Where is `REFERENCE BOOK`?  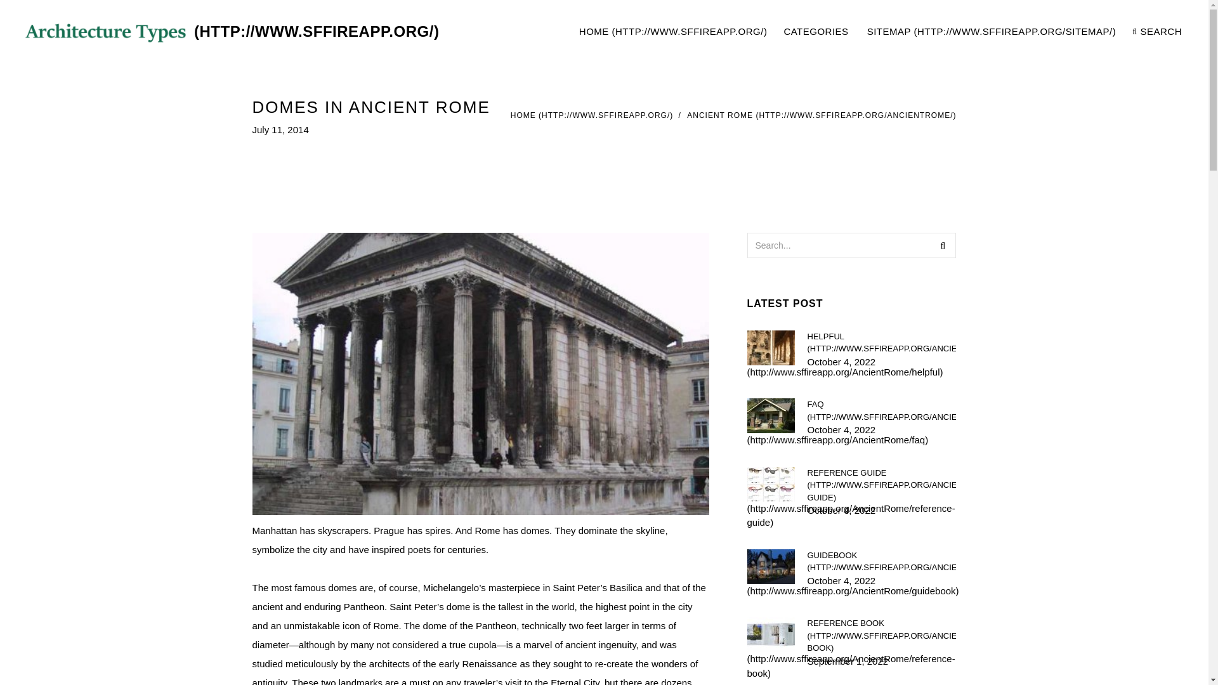 REFERENCE BOOK is located at coordinates (881, 485).